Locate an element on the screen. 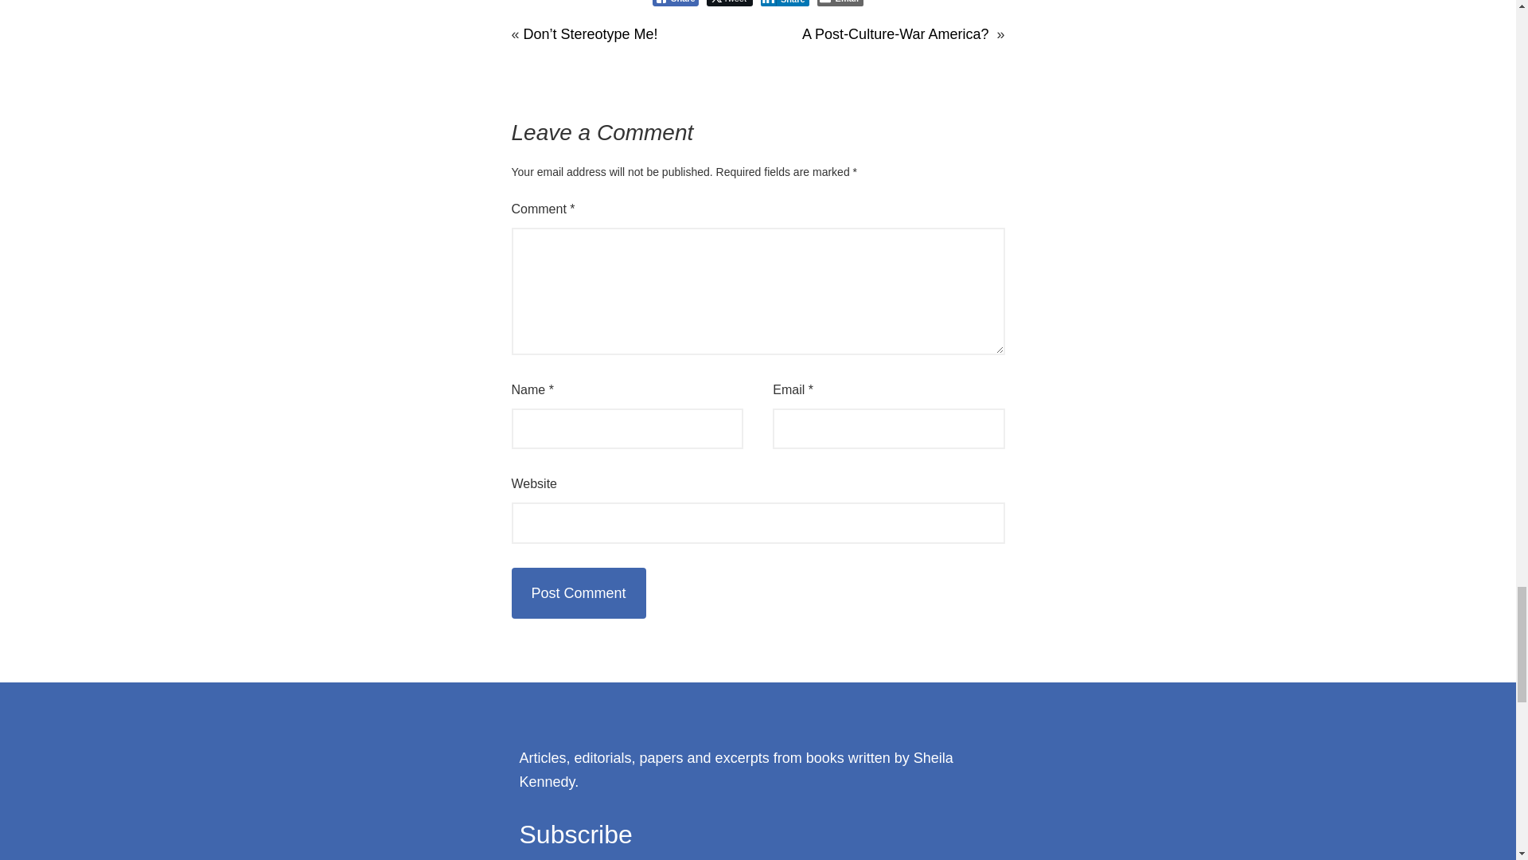  Share is located at coordinates (675, 3).